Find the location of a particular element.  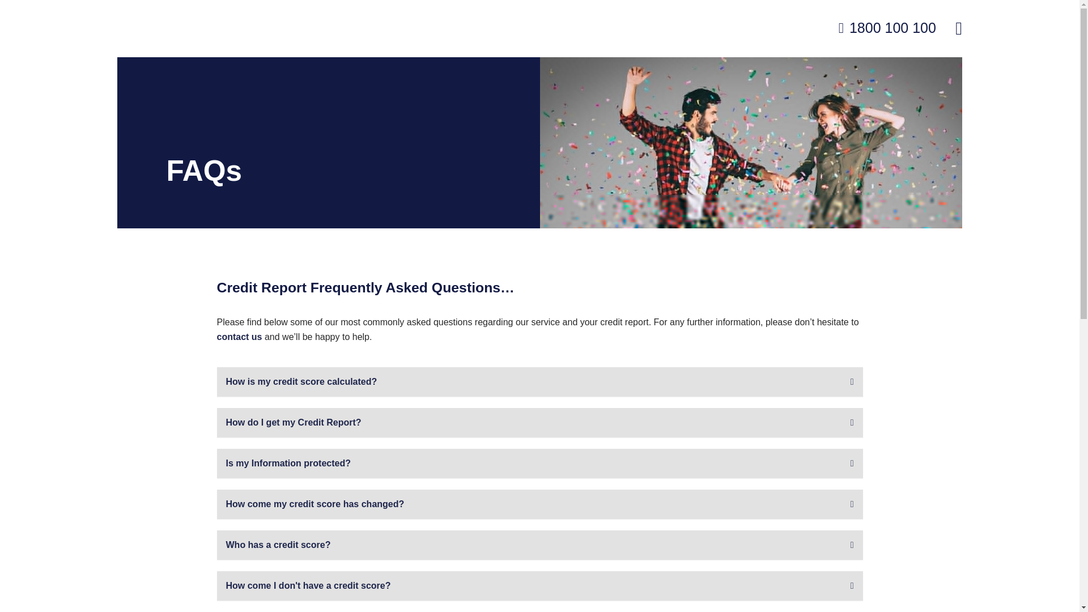

Who has a credit score? is located at coordinates (539, 545).